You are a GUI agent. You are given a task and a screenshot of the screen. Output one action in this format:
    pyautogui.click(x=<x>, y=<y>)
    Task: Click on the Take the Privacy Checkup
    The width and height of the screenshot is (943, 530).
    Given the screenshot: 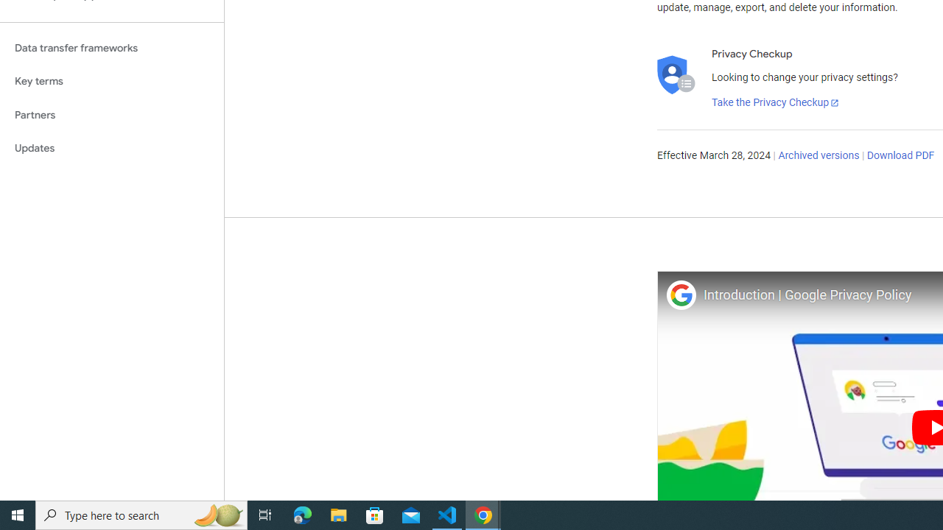 What is the action you would take?
    pyautogui.click(x=776, y=103)
    